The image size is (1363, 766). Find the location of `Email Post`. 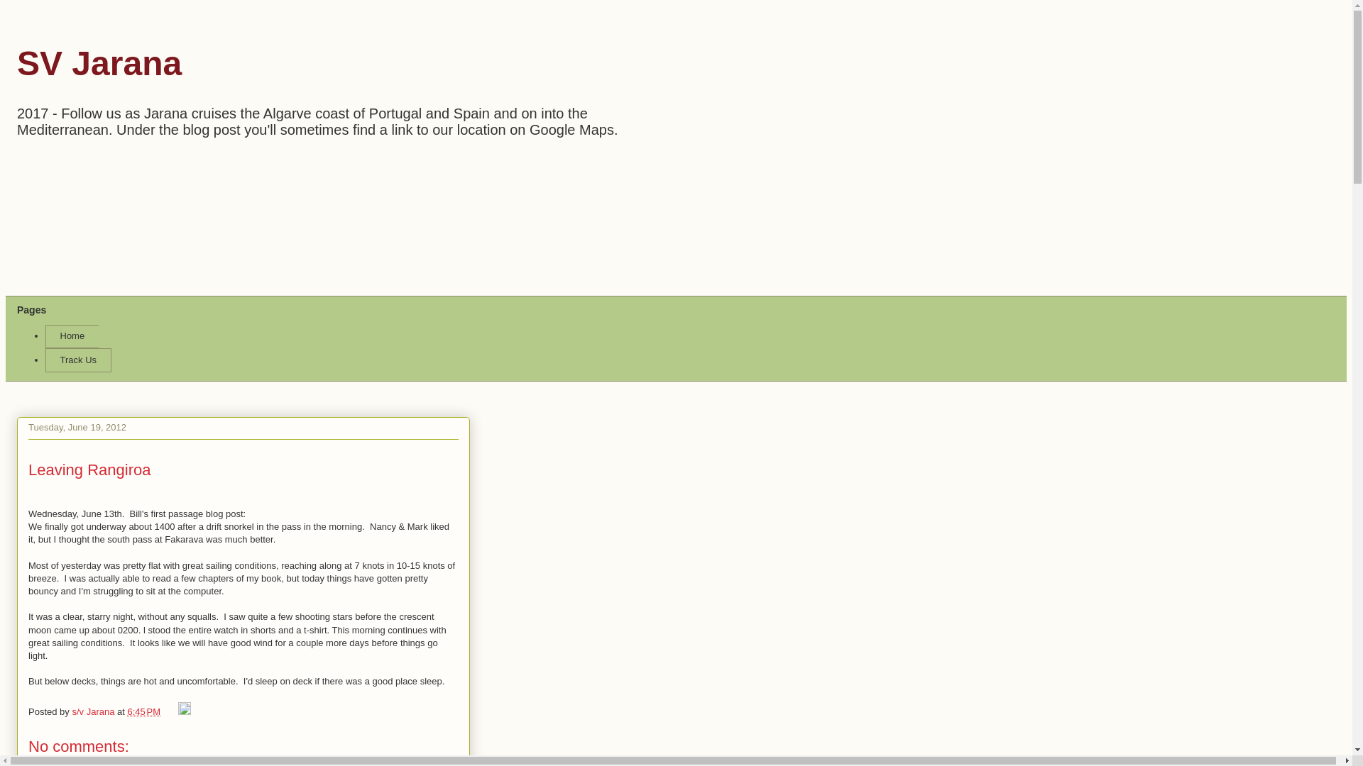

Email Post is located at coordinates (170, 711).